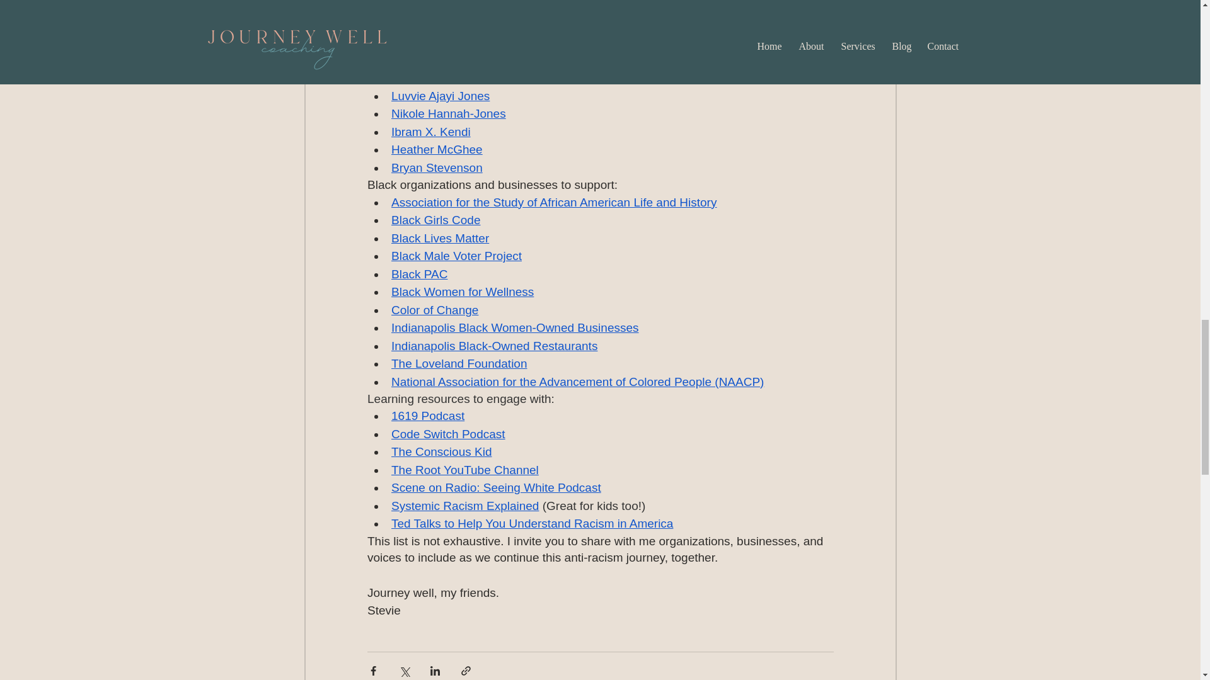 The height and width of the screenshot is (680, 1210). I want to click on Amanda Gorman, so click(436, 77).